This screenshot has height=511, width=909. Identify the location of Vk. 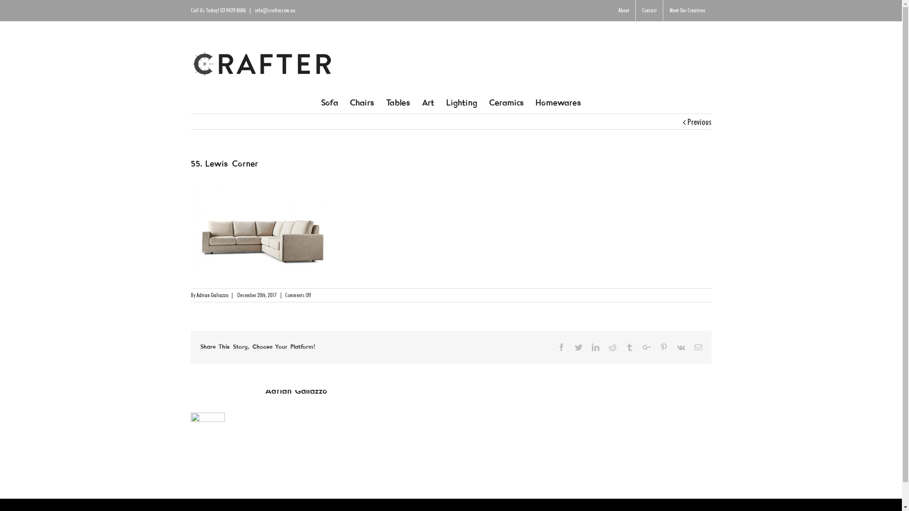
(681, 347).